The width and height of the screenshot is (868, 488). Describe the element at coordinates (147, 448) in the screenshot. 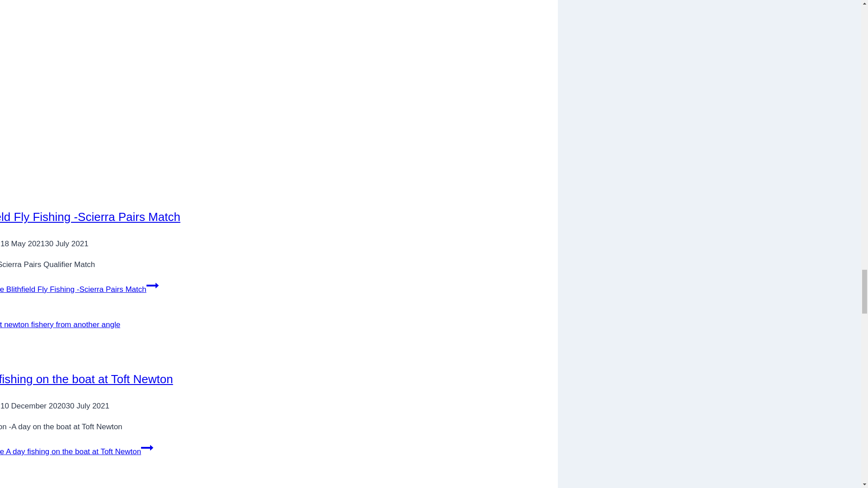

I see `Continue` at that location.